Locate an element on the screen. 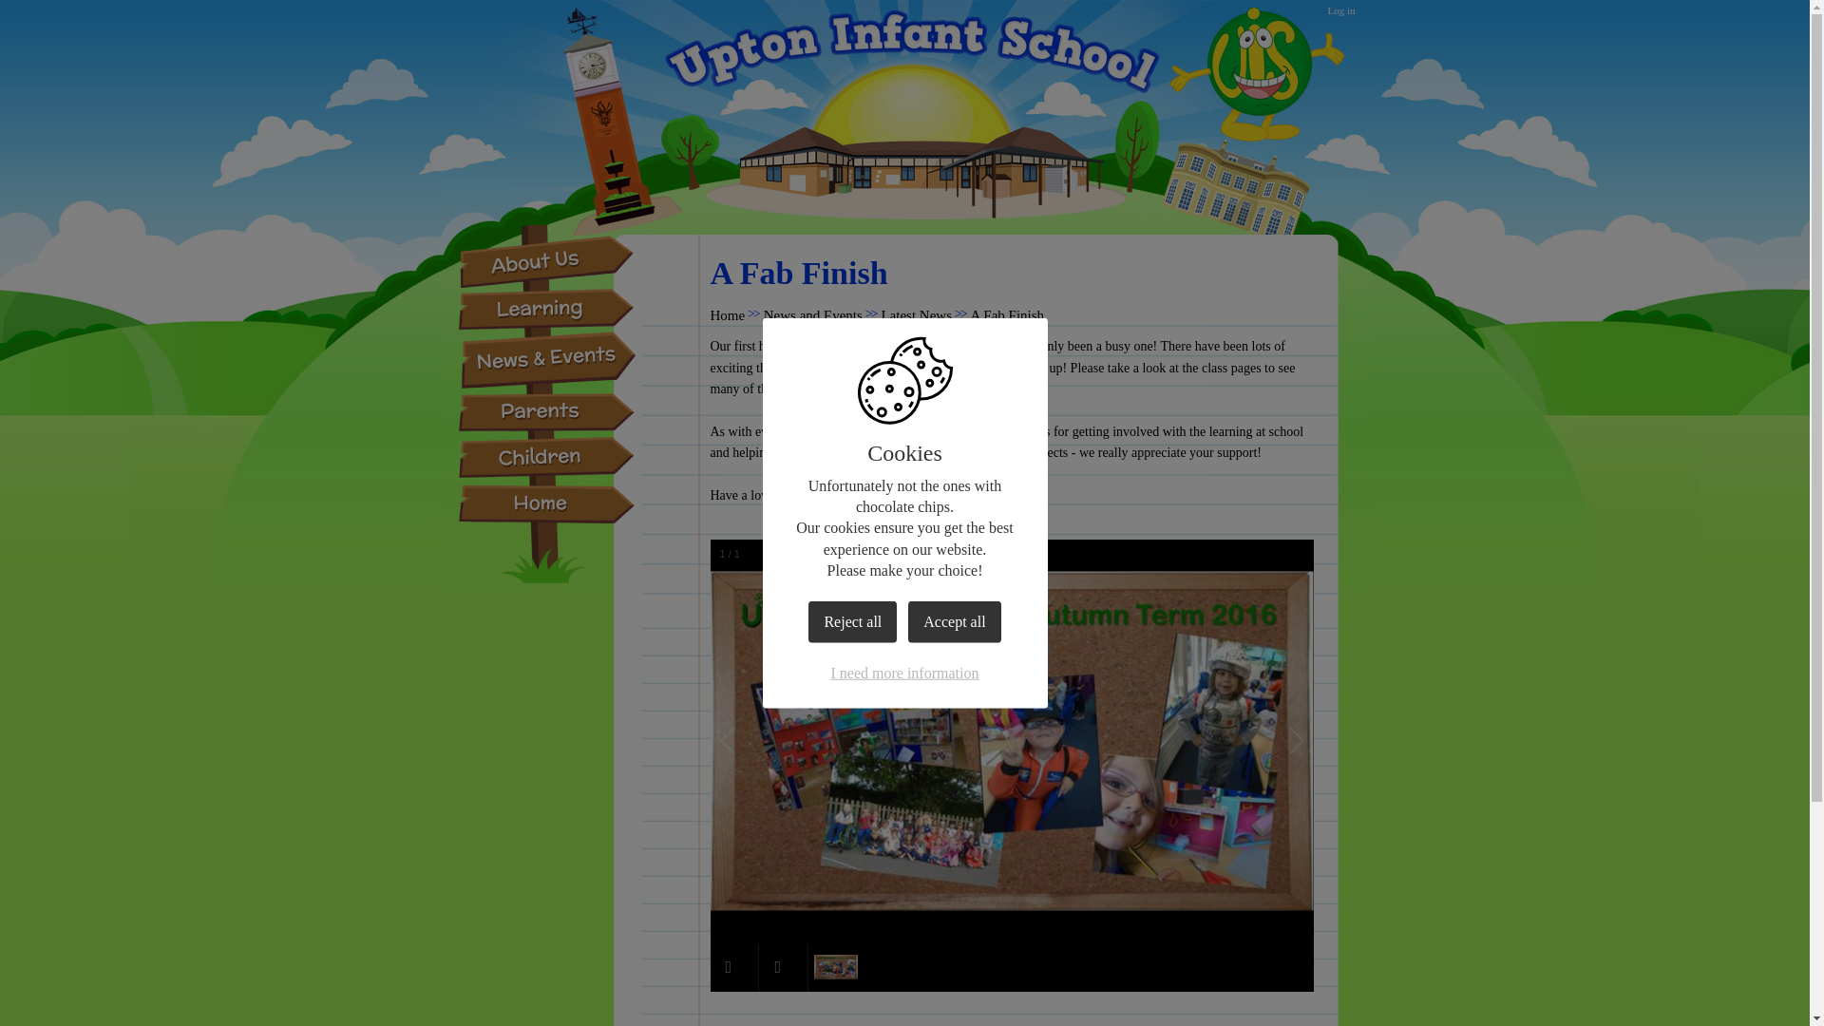  Home Page is located at coordinates (904, 62).